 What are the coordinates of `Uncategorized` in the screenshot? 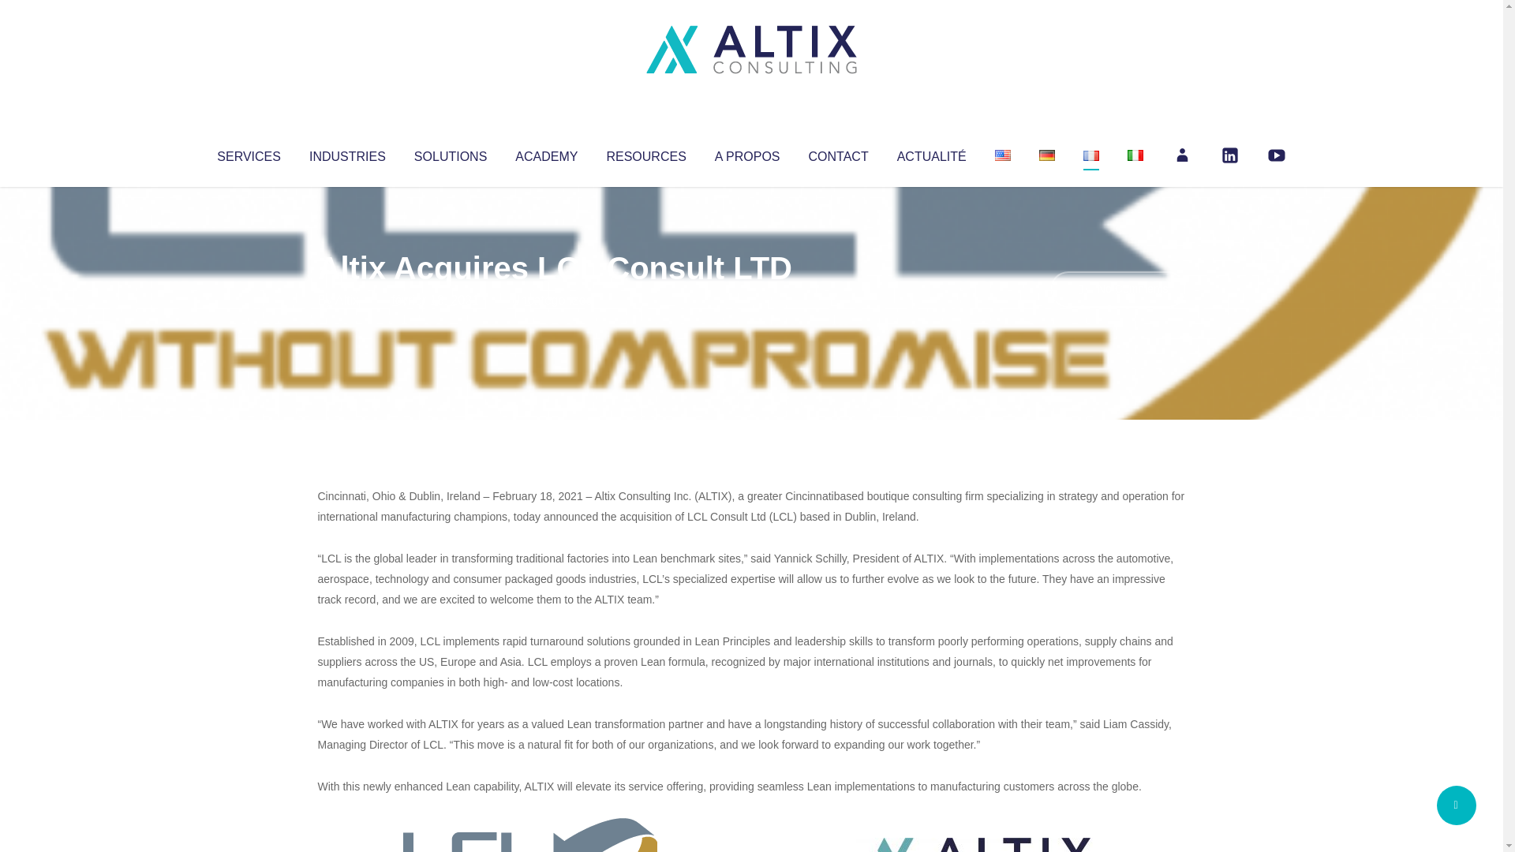 It's located at (552, 300).